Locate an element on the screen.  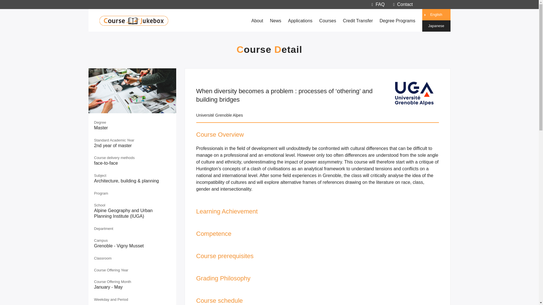
Credit Transfer is located at coordinates (357, 21).